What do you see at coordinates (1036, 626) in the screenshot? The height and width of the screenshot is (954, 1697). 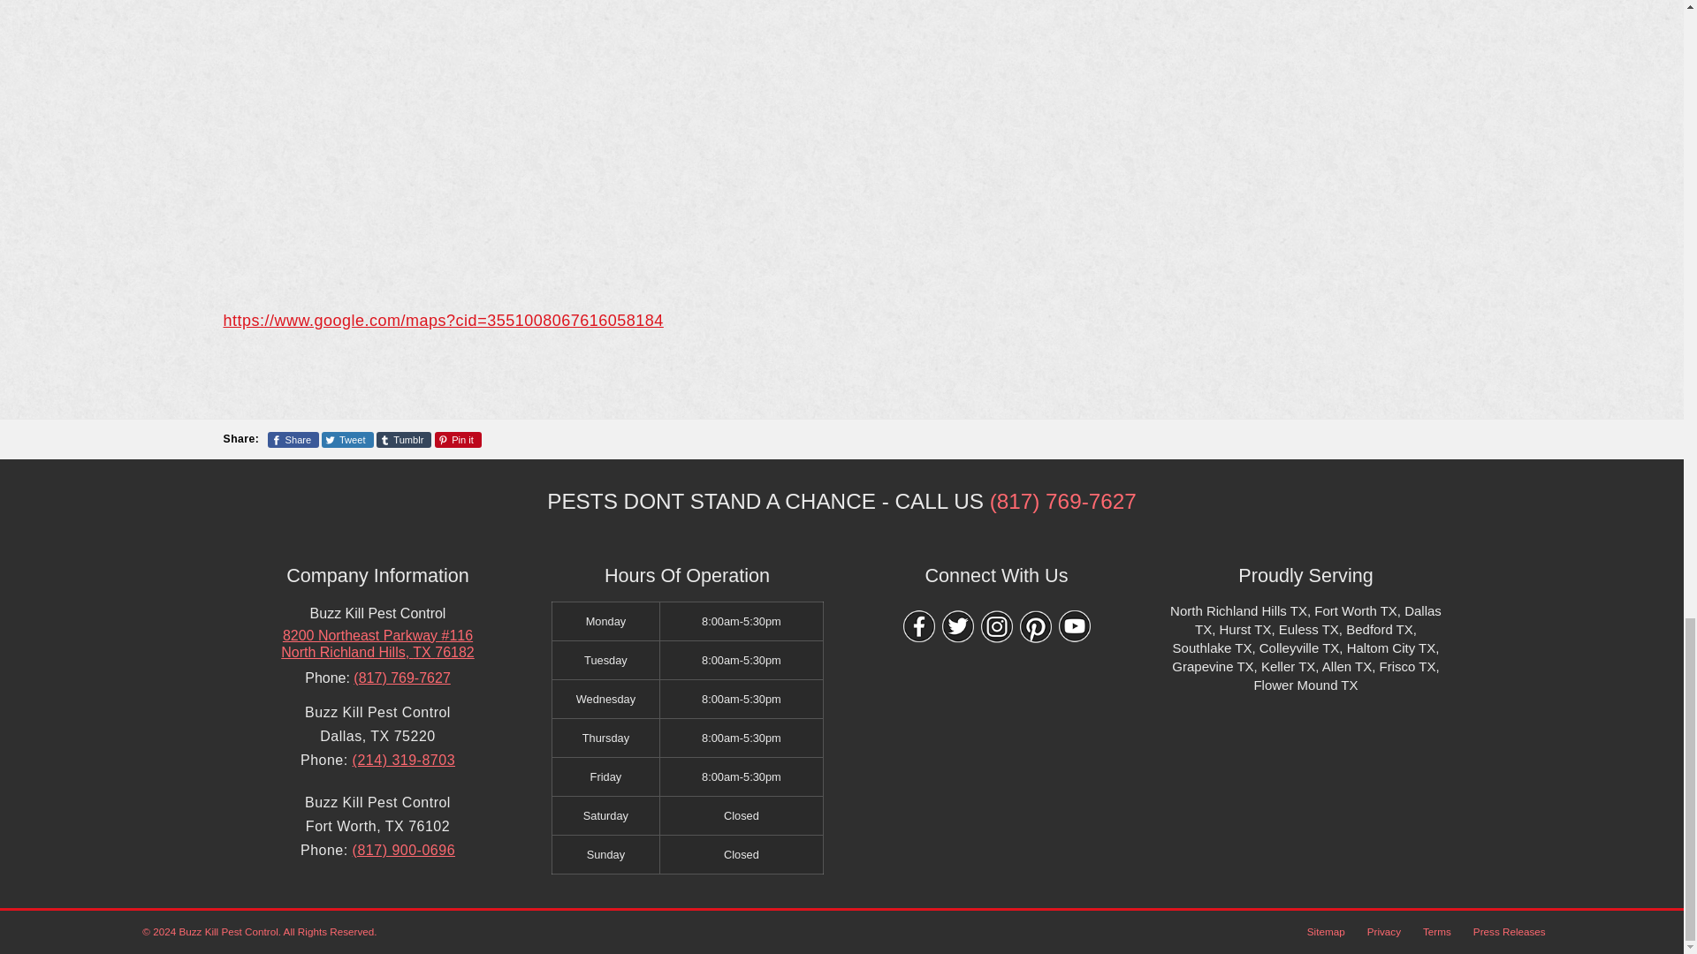 I see `Pinterest` at bounding box center [1036, 626].